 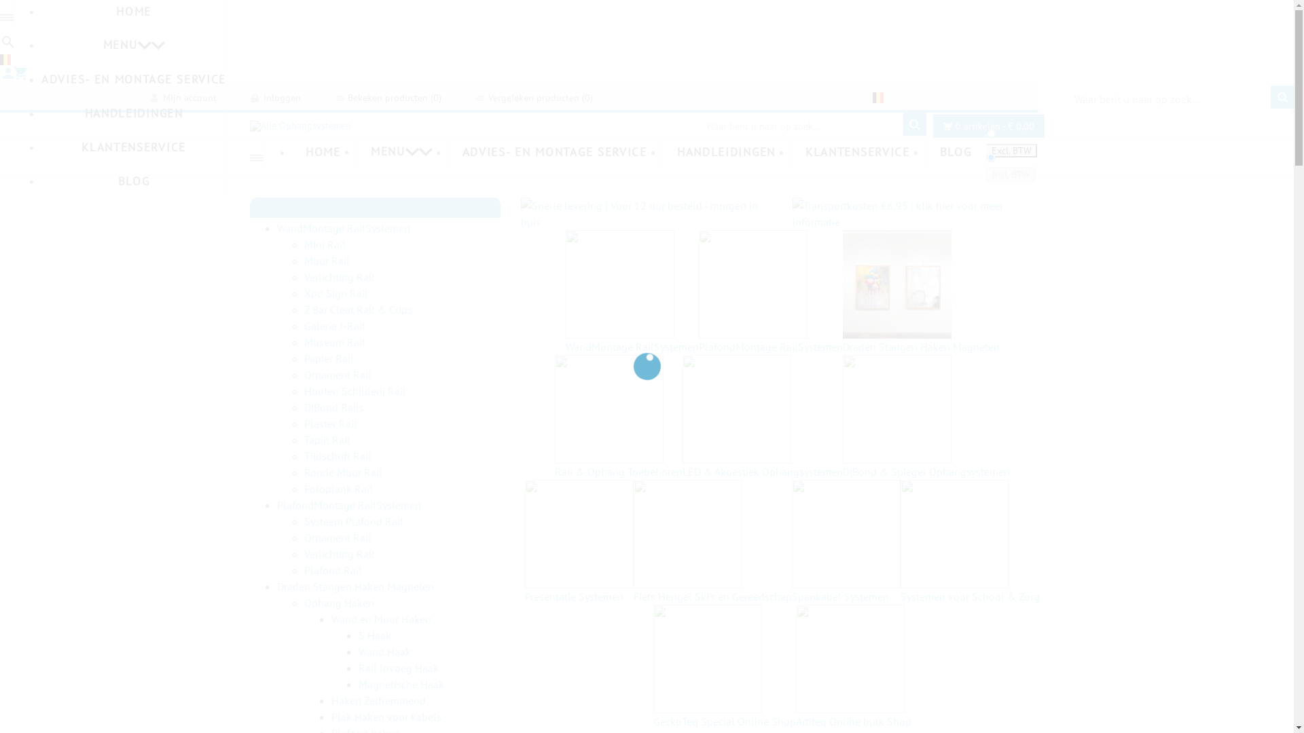 What do you see at coordinates (134, 113) in the screenshot?
I see `HANDLEIDINGEN` at bounding box center [134, 113].